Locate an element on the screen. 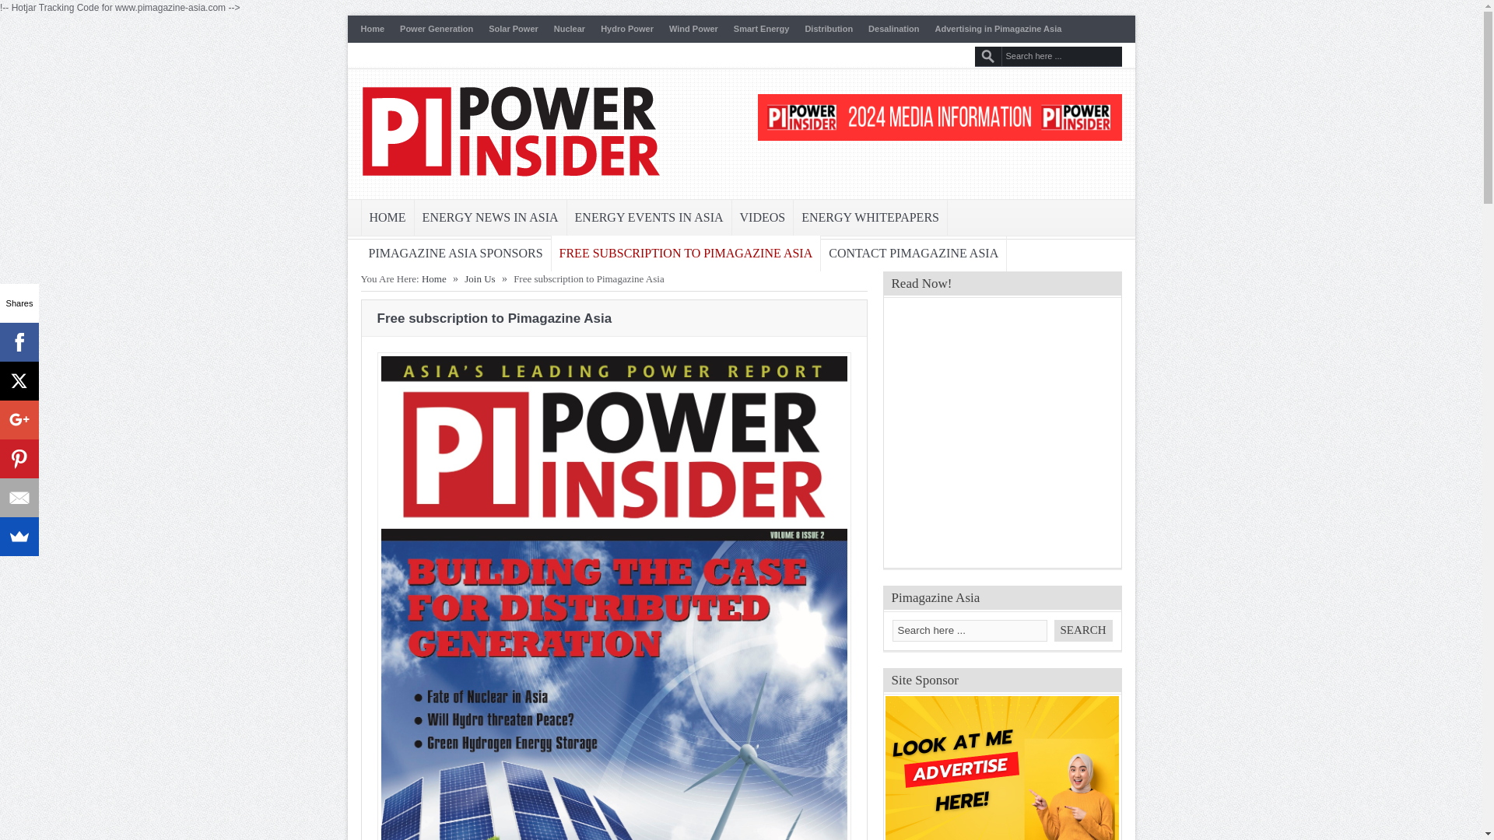 The width and height of the screenshot is (1494, 840). Search here ... is located at coordinates (1061, 56).